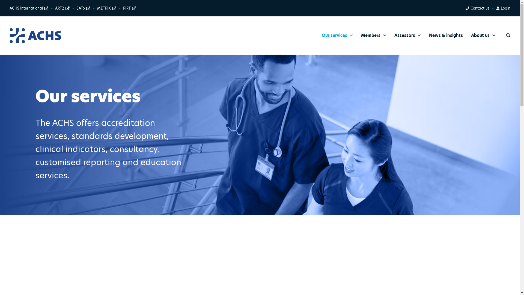 The image size is (524, 295). What do you see at coordinates (130, 8) in the screenshot?
I see `PIRT` at bounding box center [130, 8].